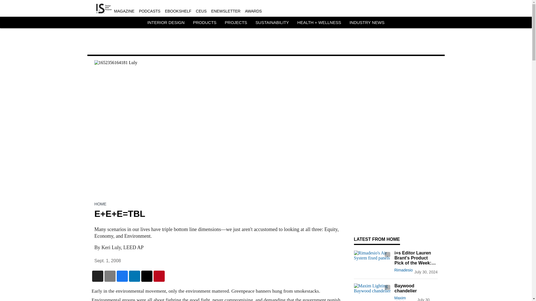 The height and width of the screenshot is (301, 536). I want to click on PROJECTS, so click(236, 22).